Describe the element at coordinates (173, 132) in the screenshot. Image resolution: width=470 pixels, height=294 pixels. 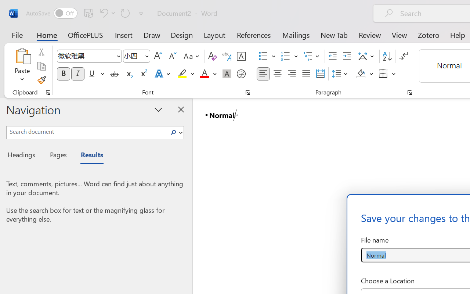
I see `Class: NetUIImage` at that location.